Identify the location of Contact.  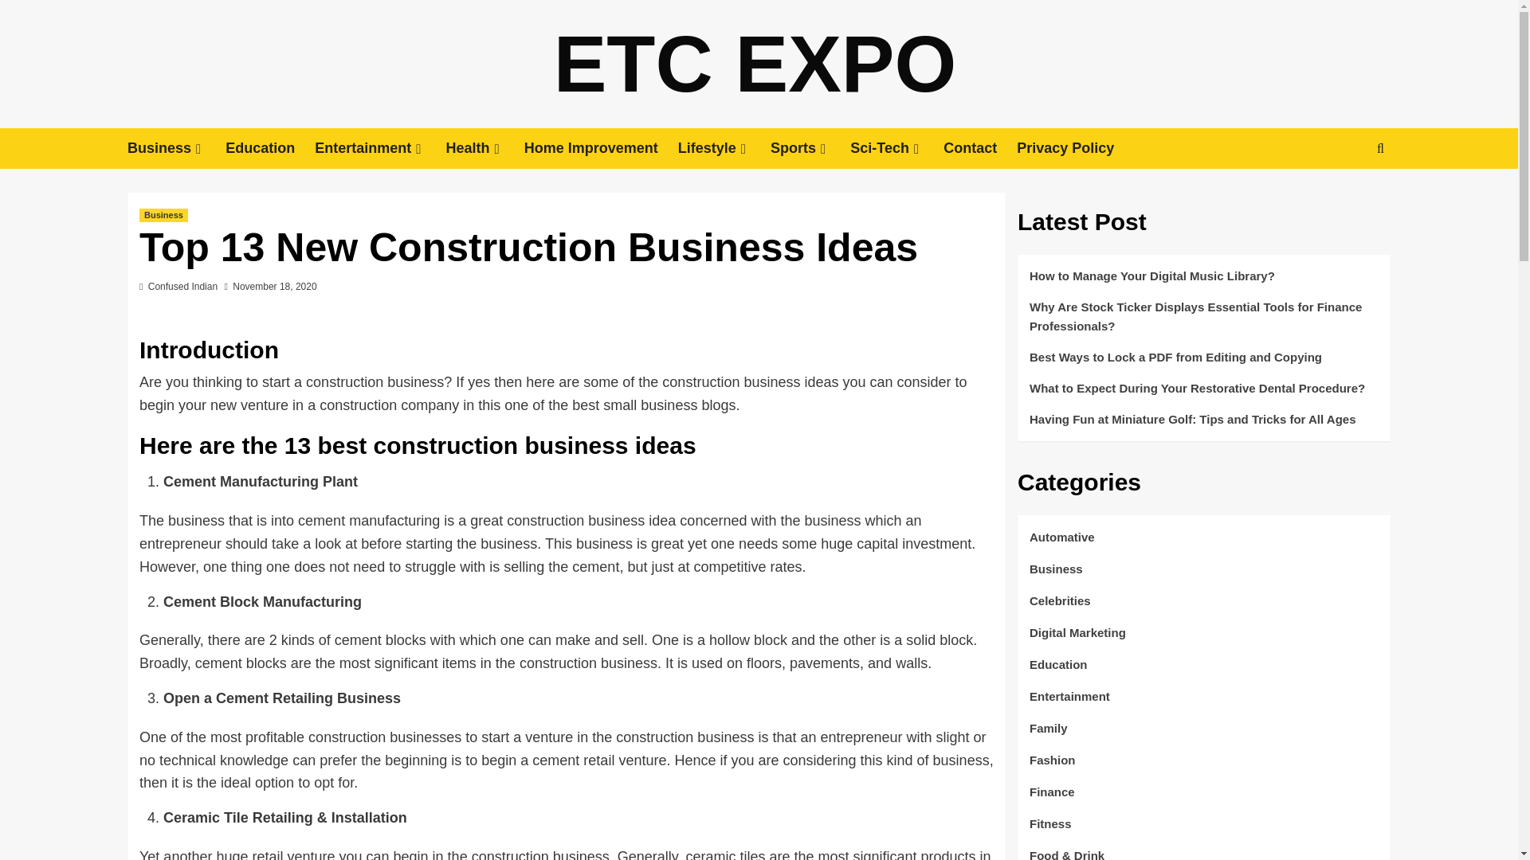
(980, 148).